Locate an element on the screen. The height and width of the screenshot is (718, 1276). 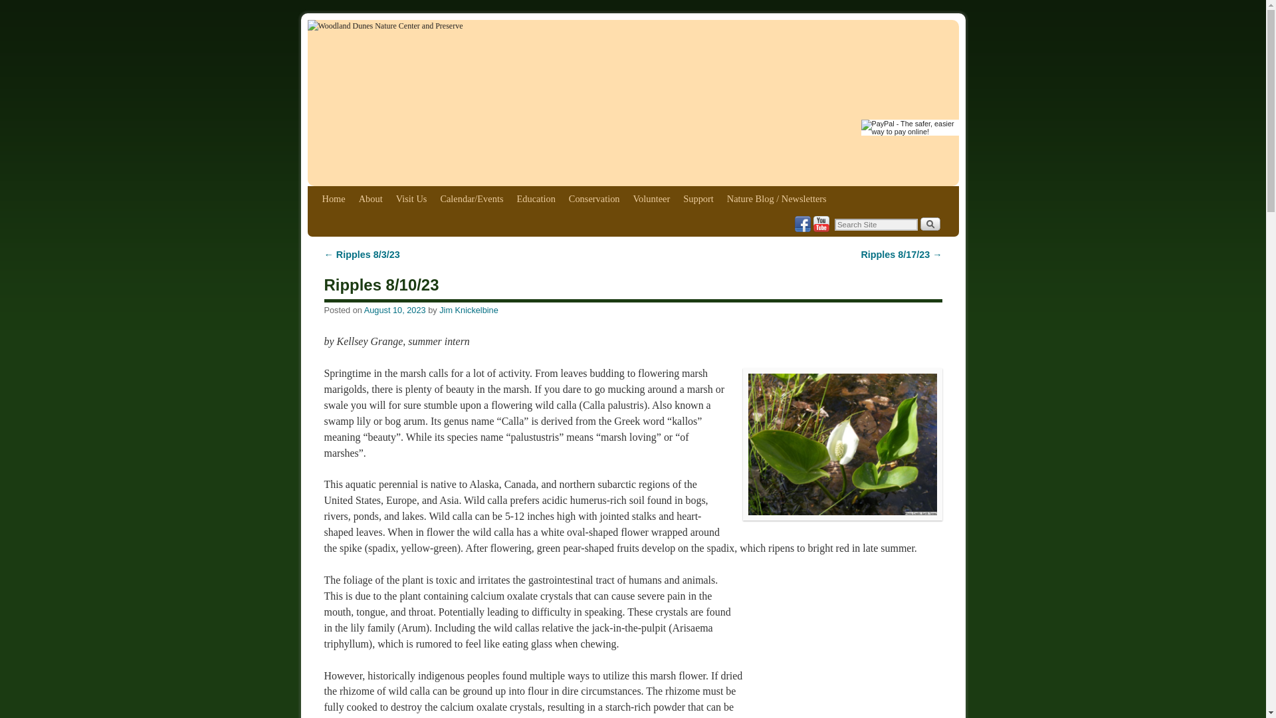
About is located at coordinates (370, 198).